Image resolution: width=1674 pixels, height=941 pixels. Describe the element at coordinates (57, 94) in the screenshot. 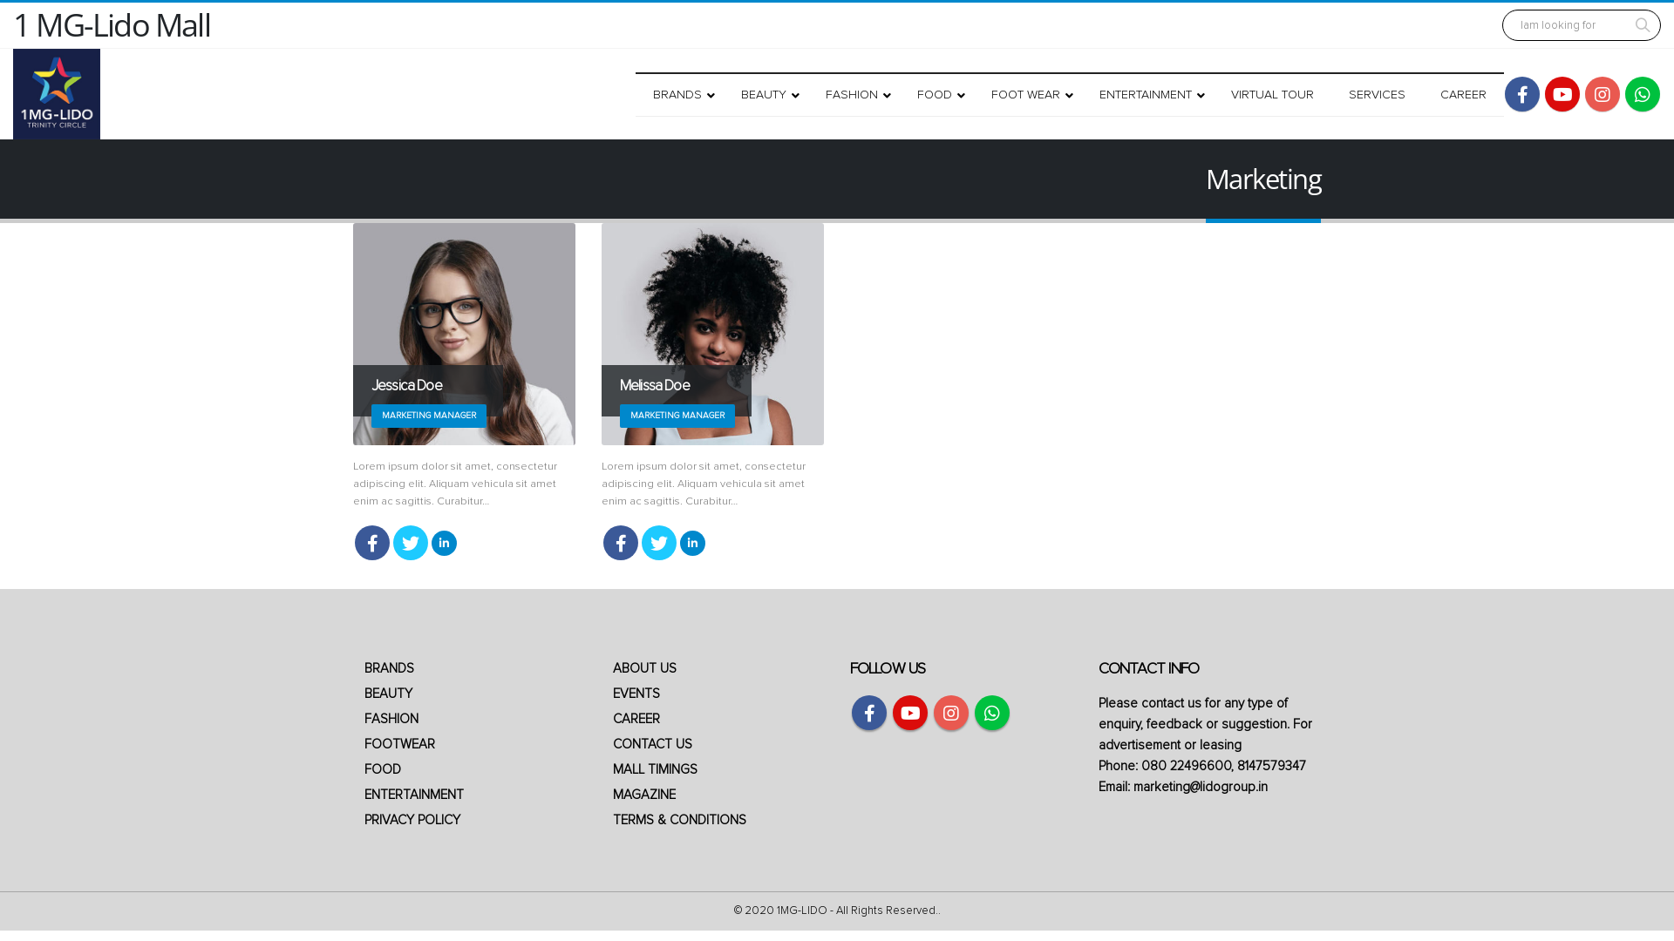

I see `-` at that location.